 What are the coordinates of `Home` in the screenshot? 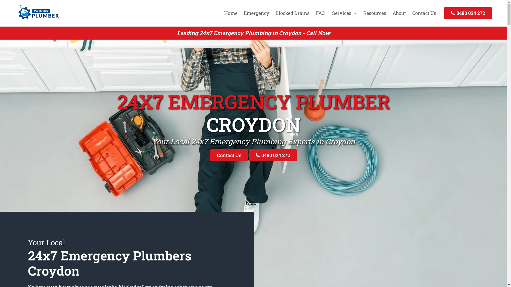 It's located at (231, 13).